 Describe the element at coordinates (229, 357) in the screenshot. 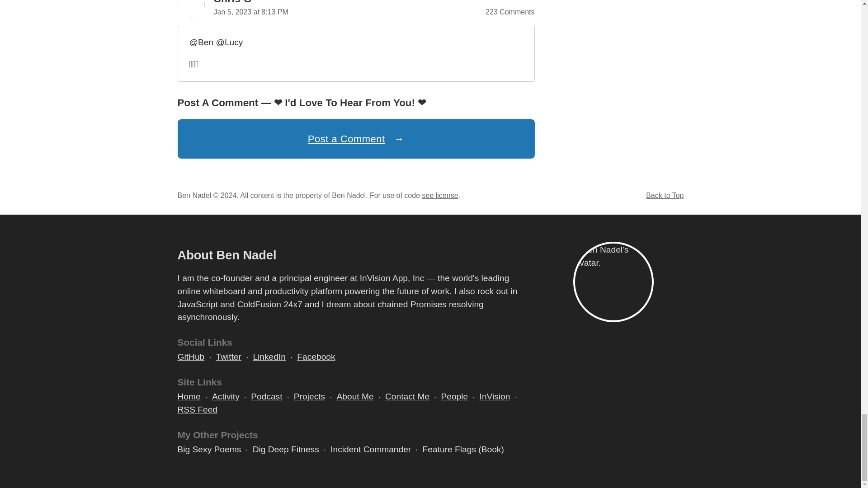

I see `Follow Ben Nadel on Twitter.` at that location.